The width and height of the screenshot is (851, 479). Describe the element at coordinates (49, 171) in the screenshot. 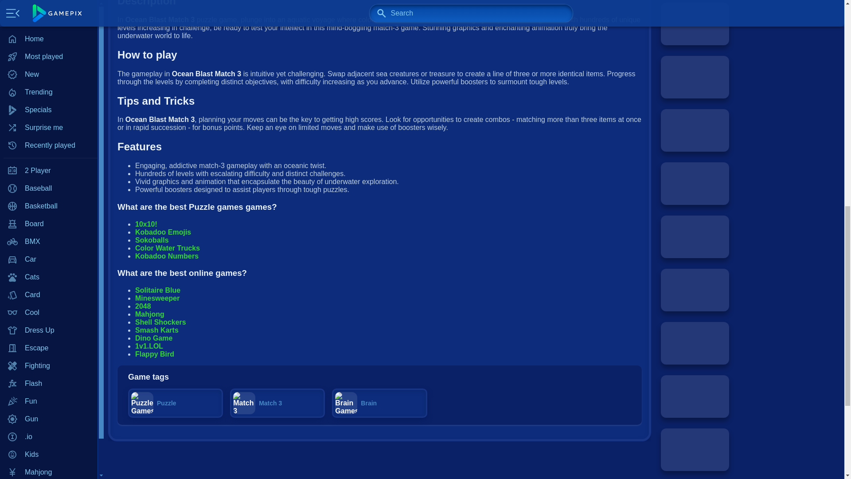

I see `Soccer` at that location.